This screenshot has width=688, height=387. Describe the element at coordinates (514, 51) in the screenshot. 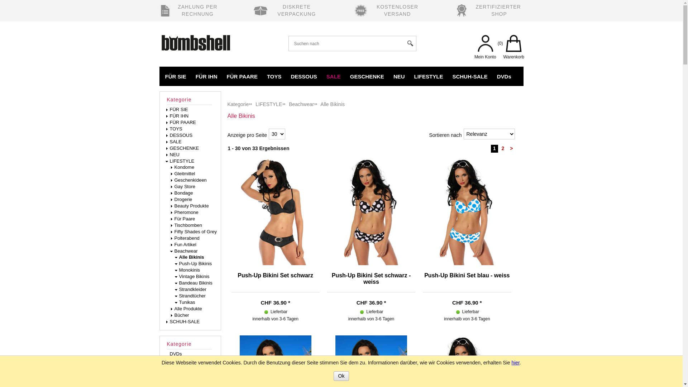

I see `Warenkorb` at that location.